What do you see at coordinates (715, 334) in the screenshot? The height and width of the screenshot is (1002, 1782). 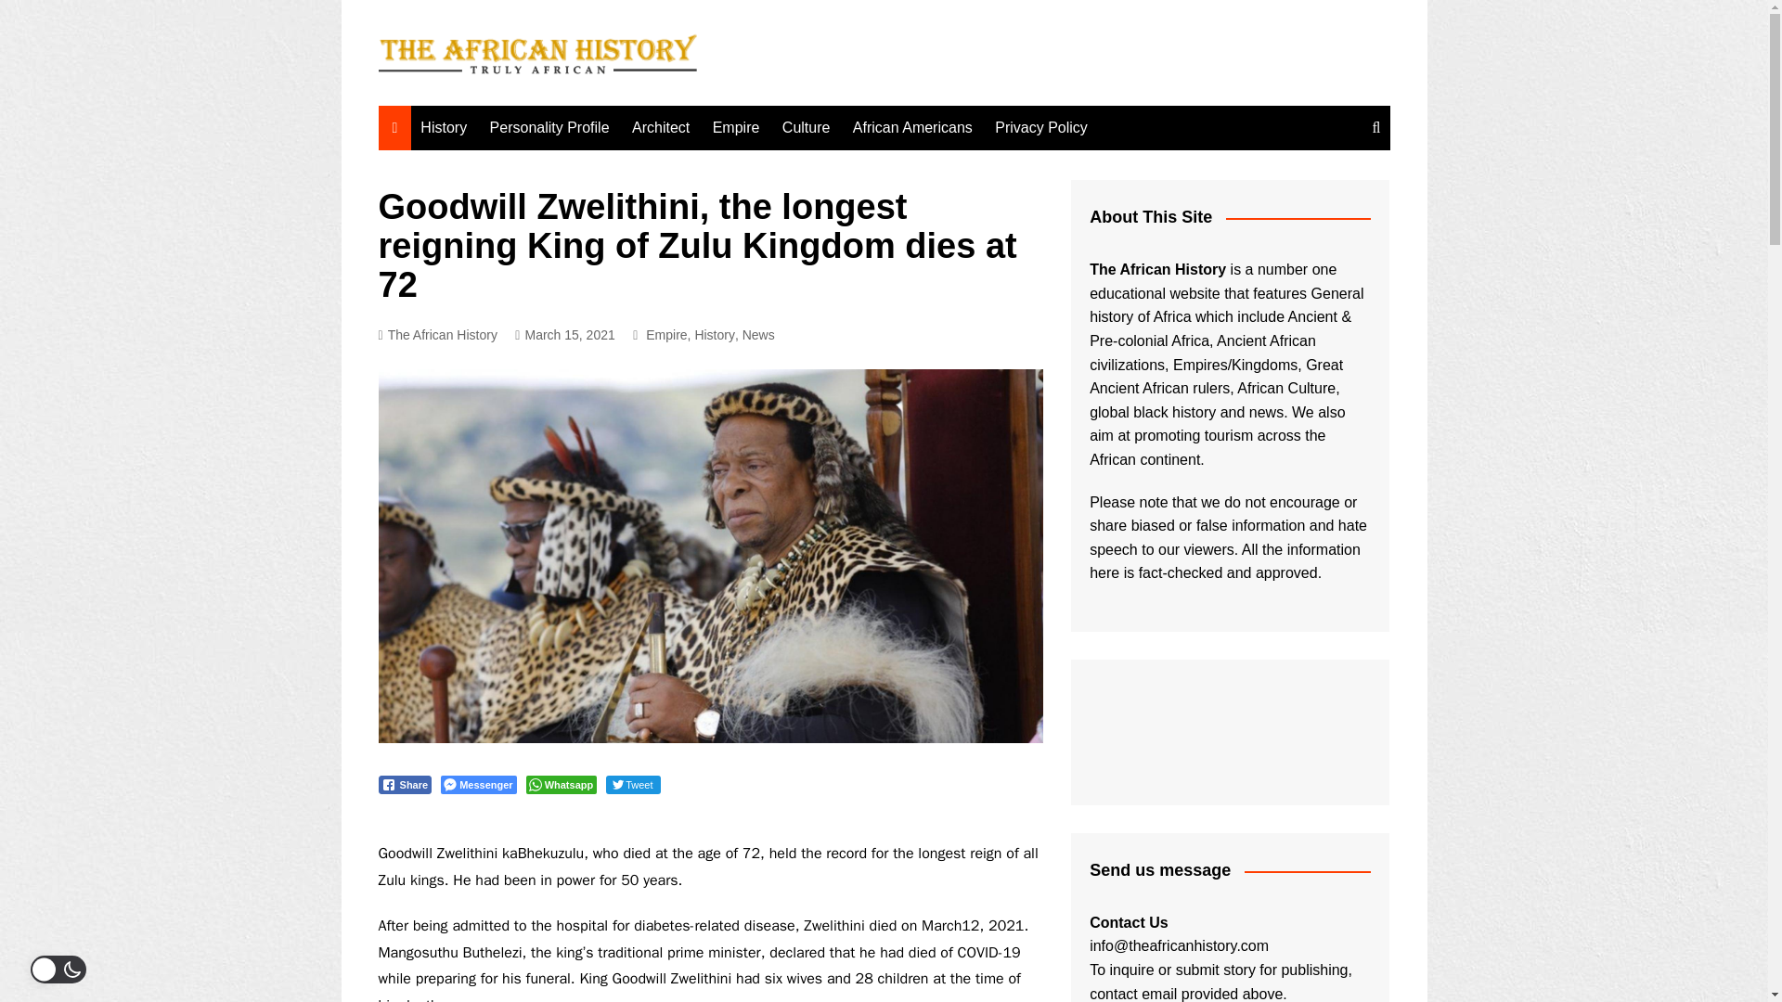 I see `History` at bounding box center [715, 334].